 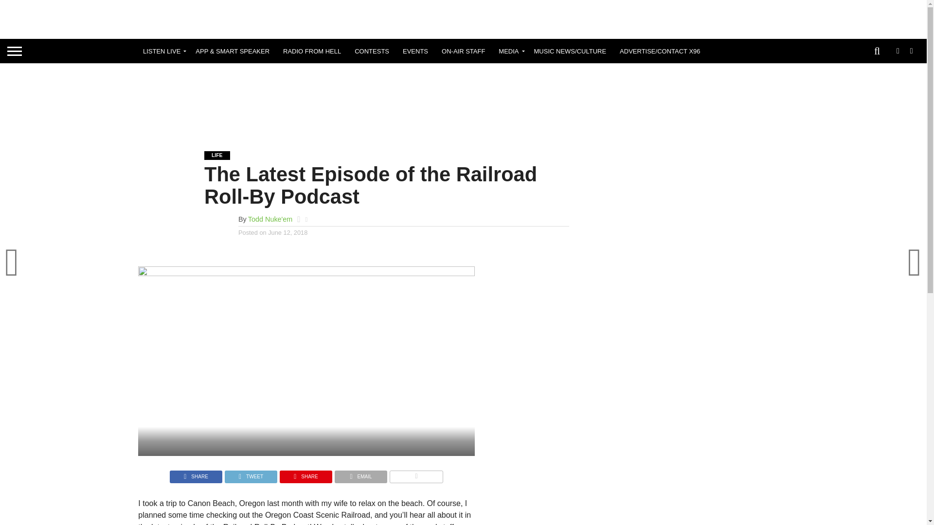 I want to click on RADIO FROM HELL, so click(x=312, y=51).